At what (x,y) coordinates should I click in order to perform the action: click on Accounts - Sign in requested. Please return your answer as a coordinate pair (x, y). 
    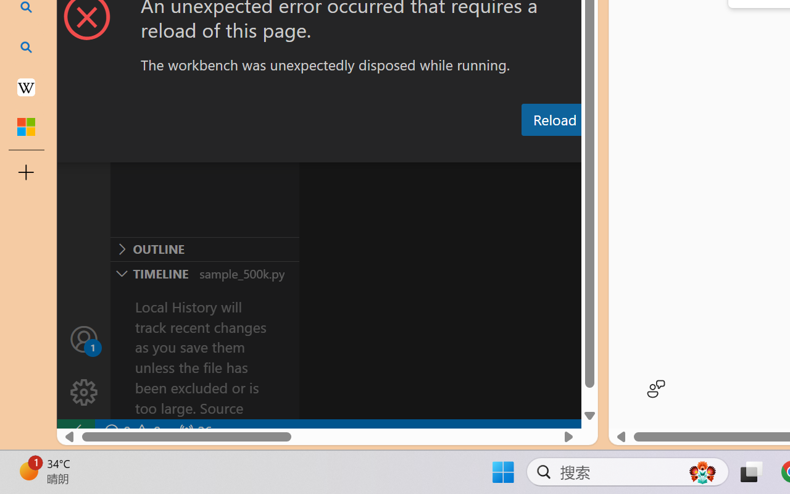
    Looking at the image, I should click on (84, 338).